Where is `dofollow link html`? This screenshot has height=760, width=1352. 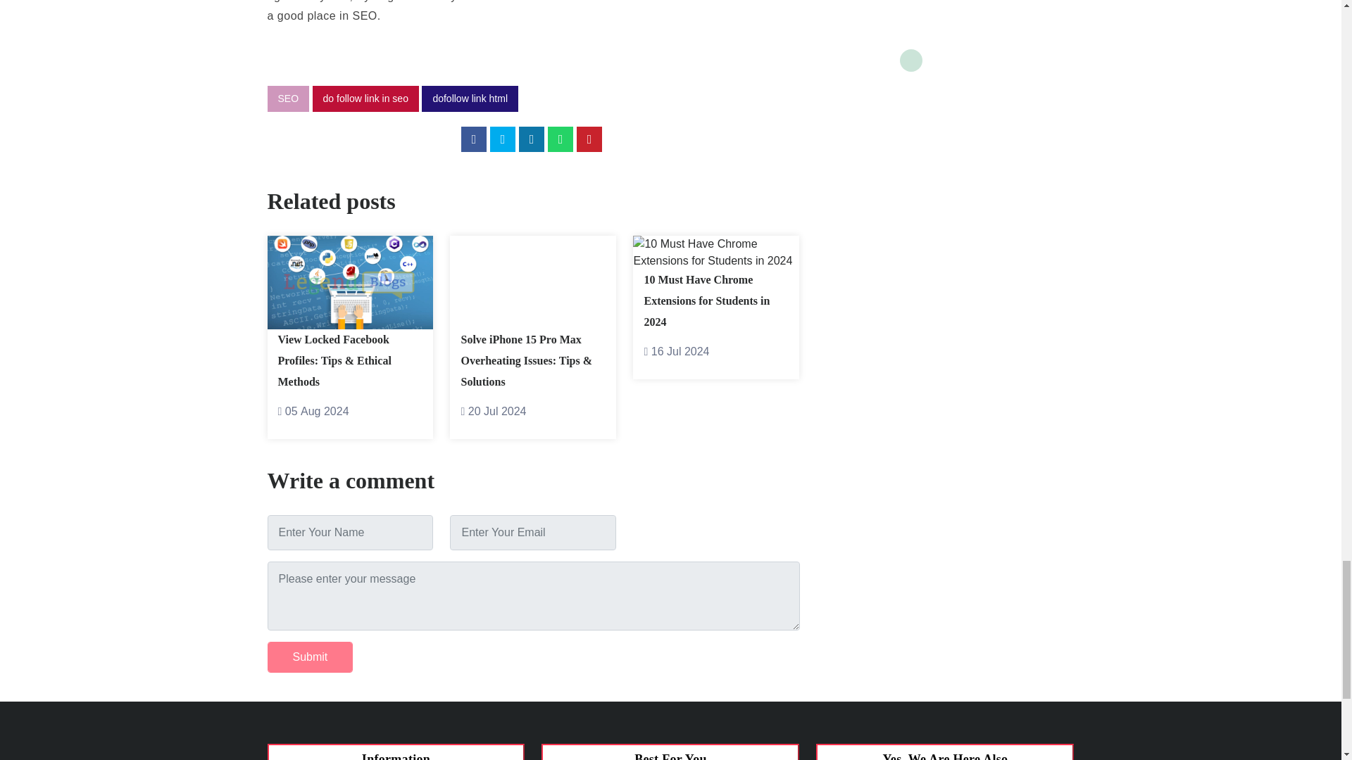
dofollow link html is located at coordinates (470, 99).